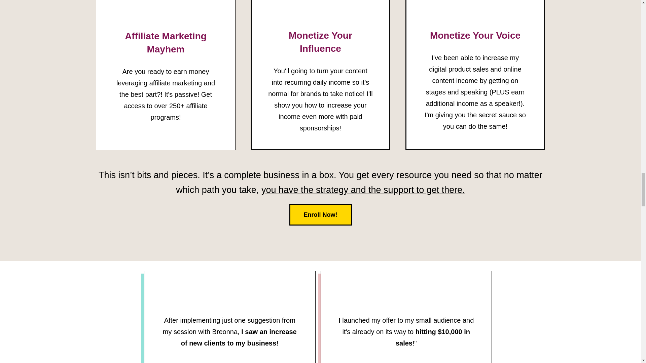 This screenshot has height=363, width=646. What do you see at coordinates (406, 359) in the screenshot?
I see `Screenshot-2021-04-05-at-5.15.31-PM.png` at bounding box center [406, 359].